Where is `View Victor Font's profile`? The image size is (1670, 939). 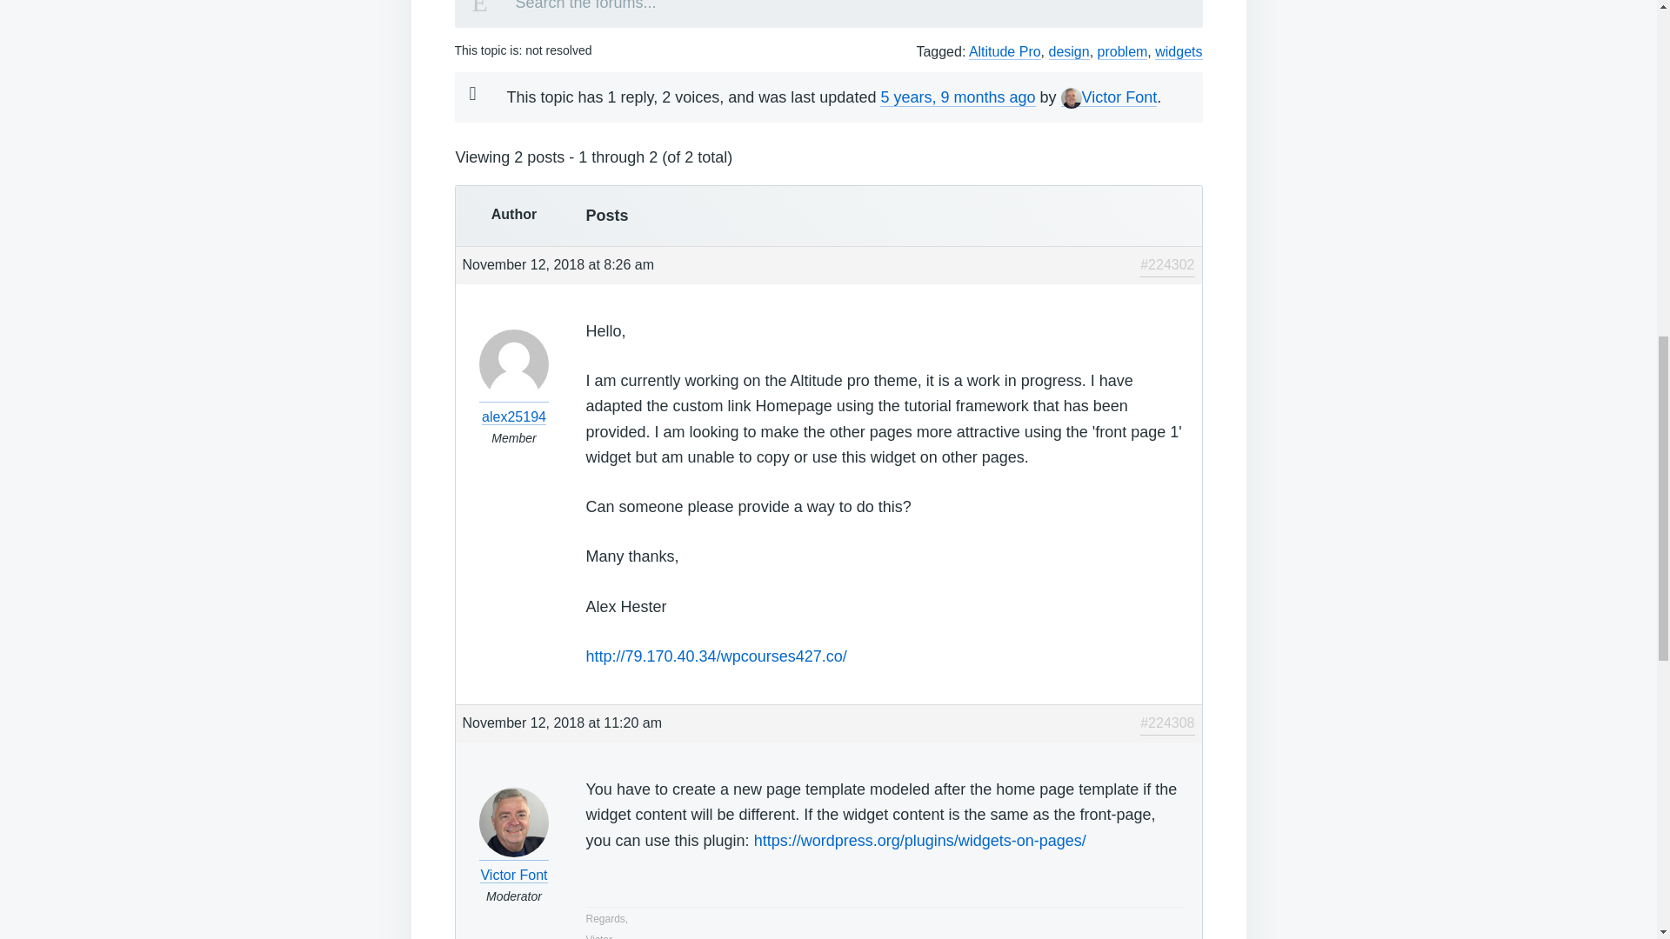 View Victor Font's profile is located at coordinates (514, 864).